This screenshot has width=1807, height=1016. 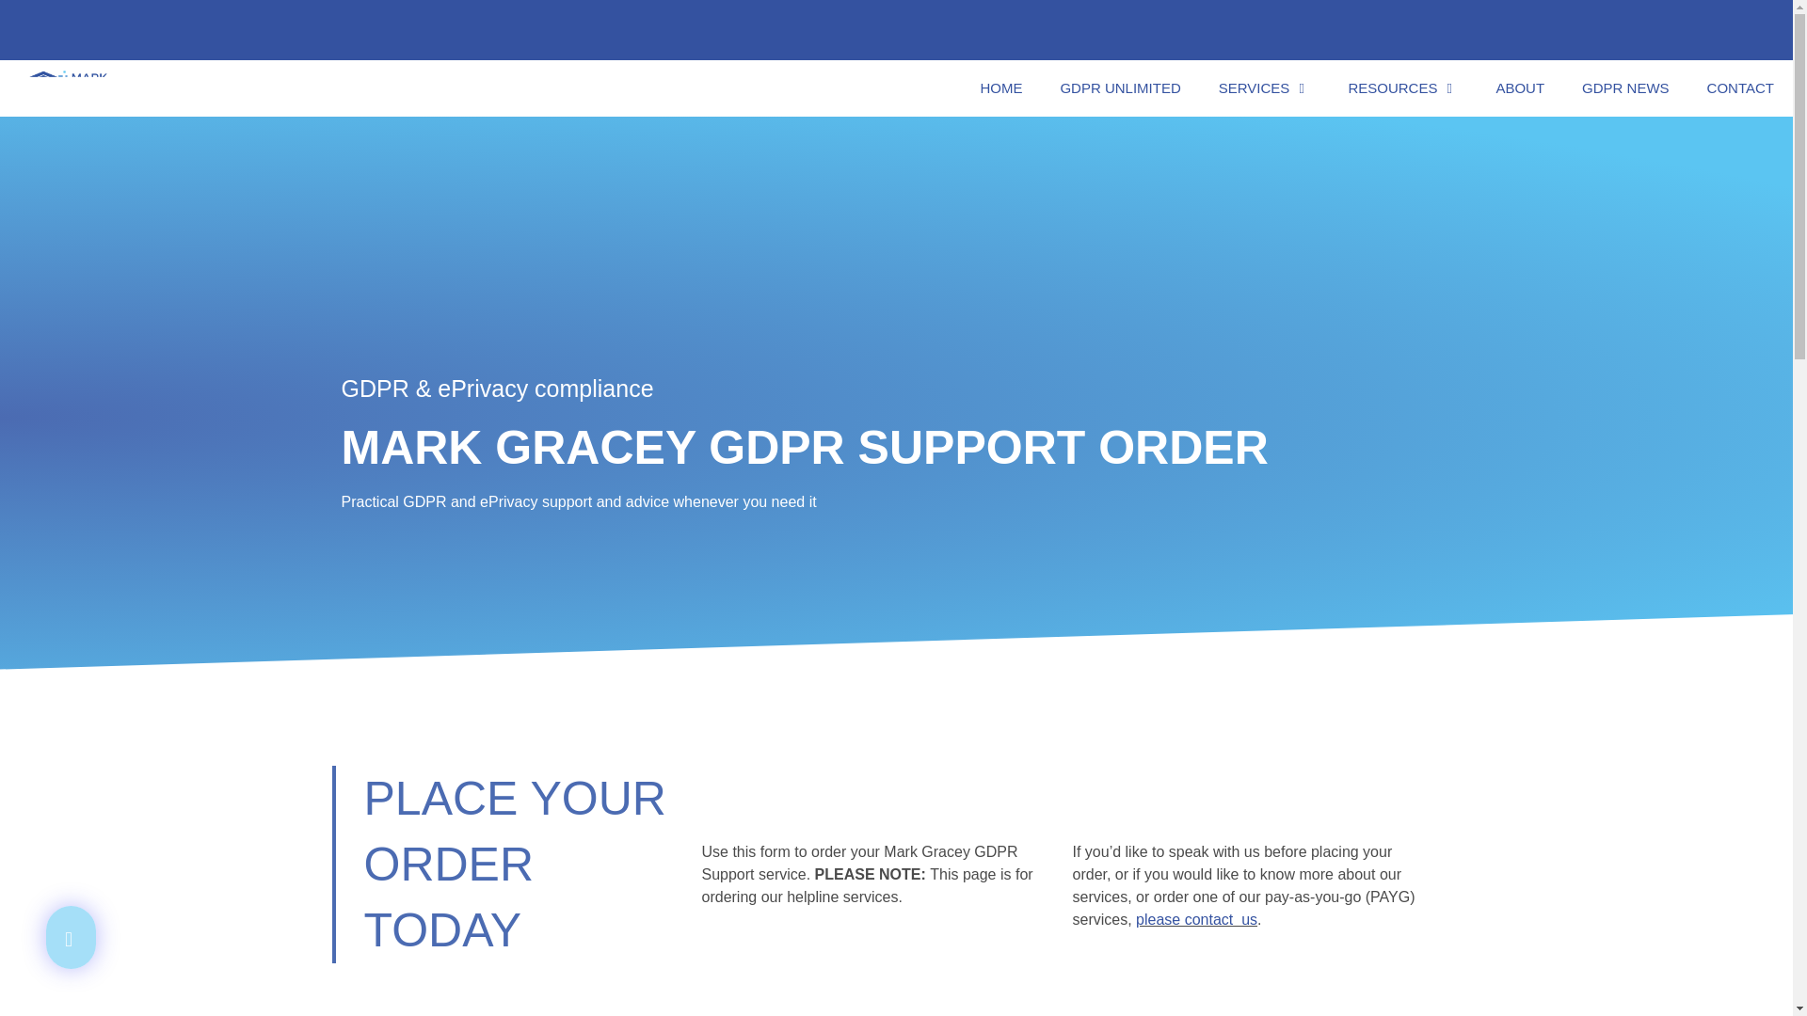 I want to click on Mark Gracey GDPR Limited, so click(x=68, y=88).